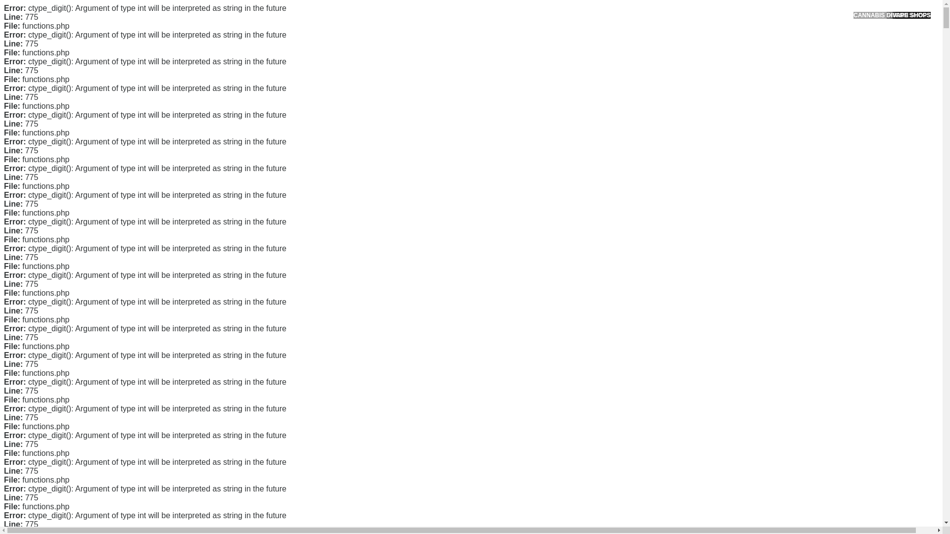  Describe the element at coordinates (639, 384) in the screenshot. I see `Log in` at that location.